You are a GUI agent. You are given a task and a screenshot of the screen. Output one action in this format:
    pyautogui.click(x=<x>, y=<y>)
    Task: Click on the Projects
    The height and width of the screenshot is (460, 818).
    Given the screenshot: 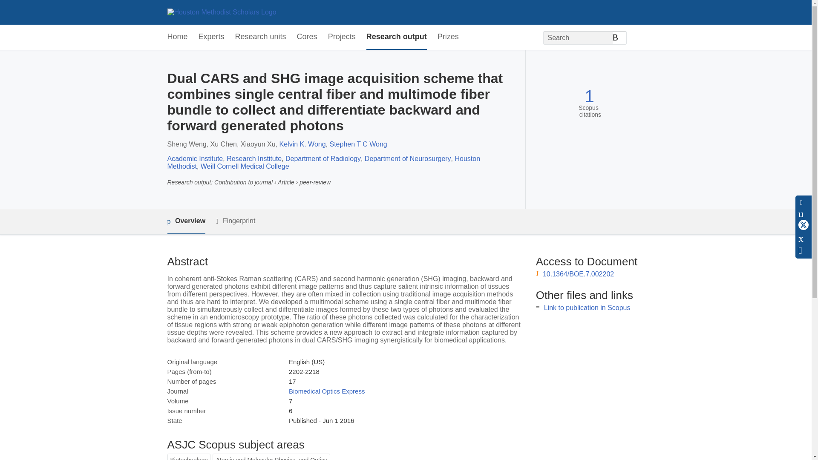 What is the action you would take?
    pyautogui.click(x=342, y=37)
    